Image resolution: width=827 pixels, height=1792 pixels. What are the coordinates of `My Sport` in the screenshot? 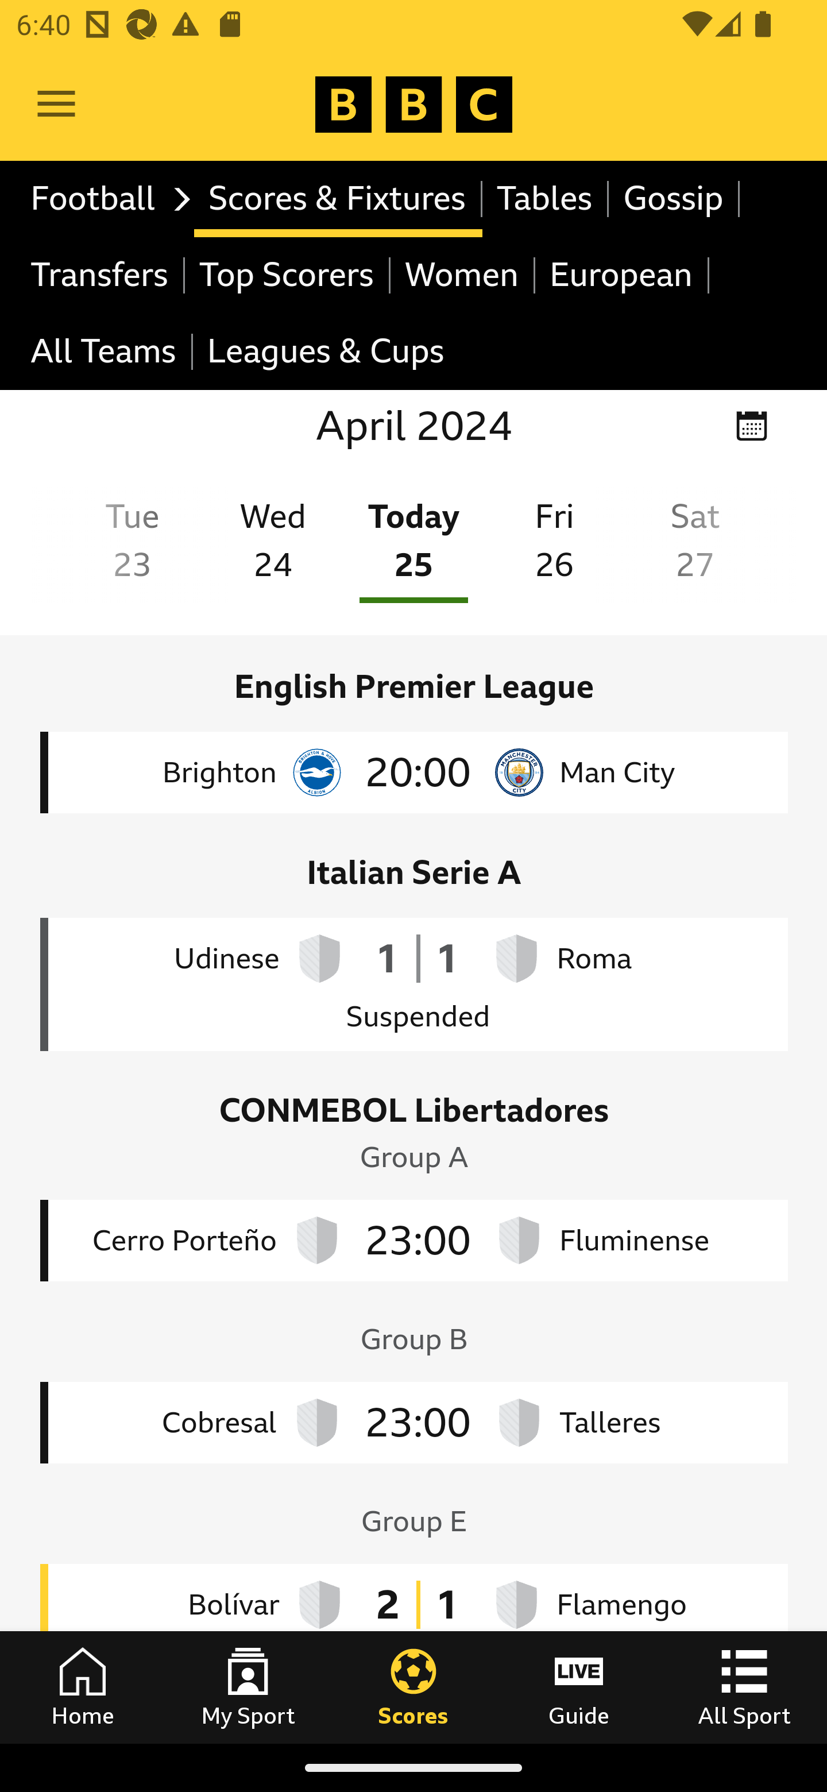 It's located at (248, 1687).